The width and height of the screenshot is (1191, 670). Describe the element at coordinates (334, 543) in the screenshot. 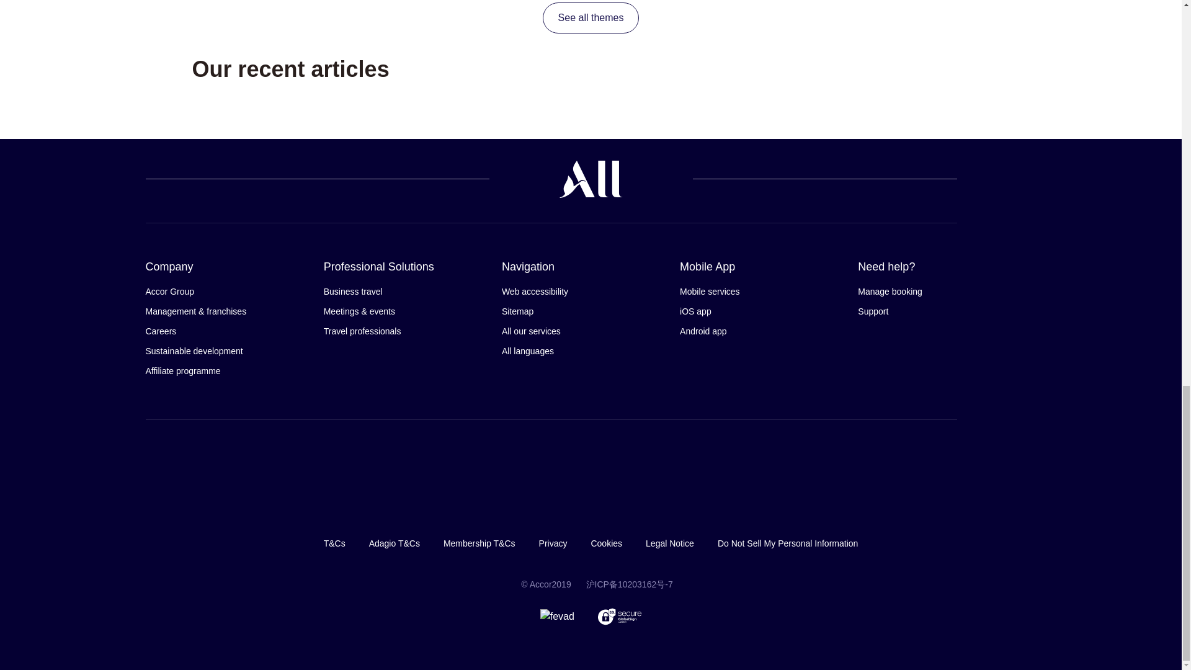

I see `General Terms and Conditions of Services` at that location.